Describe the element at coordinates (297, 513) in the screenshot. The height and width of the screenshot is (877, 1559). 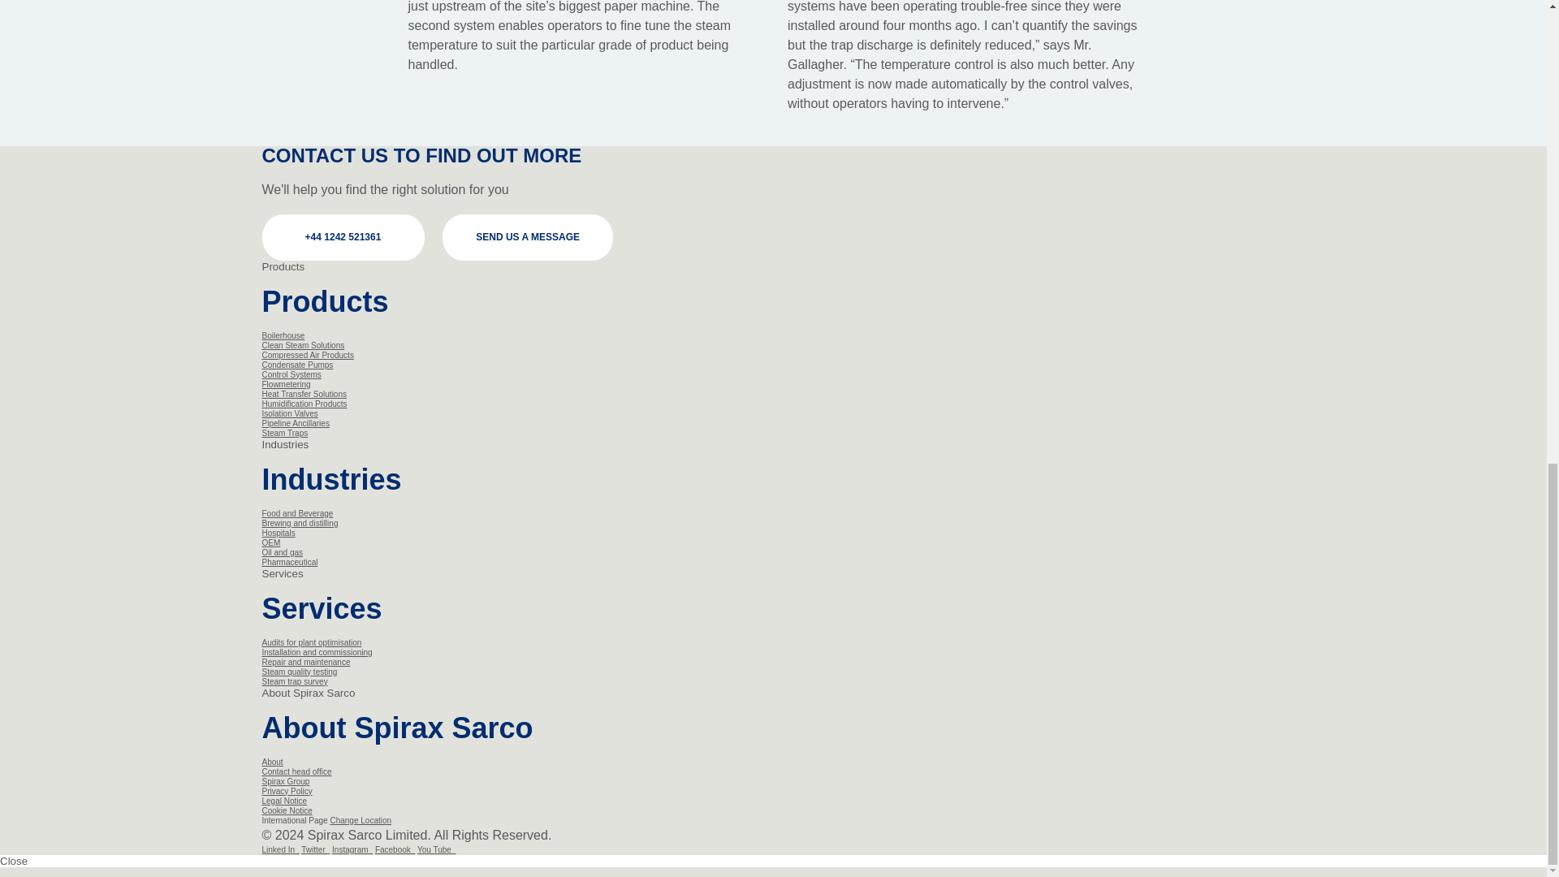
I see `Food and Beverage` at that location.